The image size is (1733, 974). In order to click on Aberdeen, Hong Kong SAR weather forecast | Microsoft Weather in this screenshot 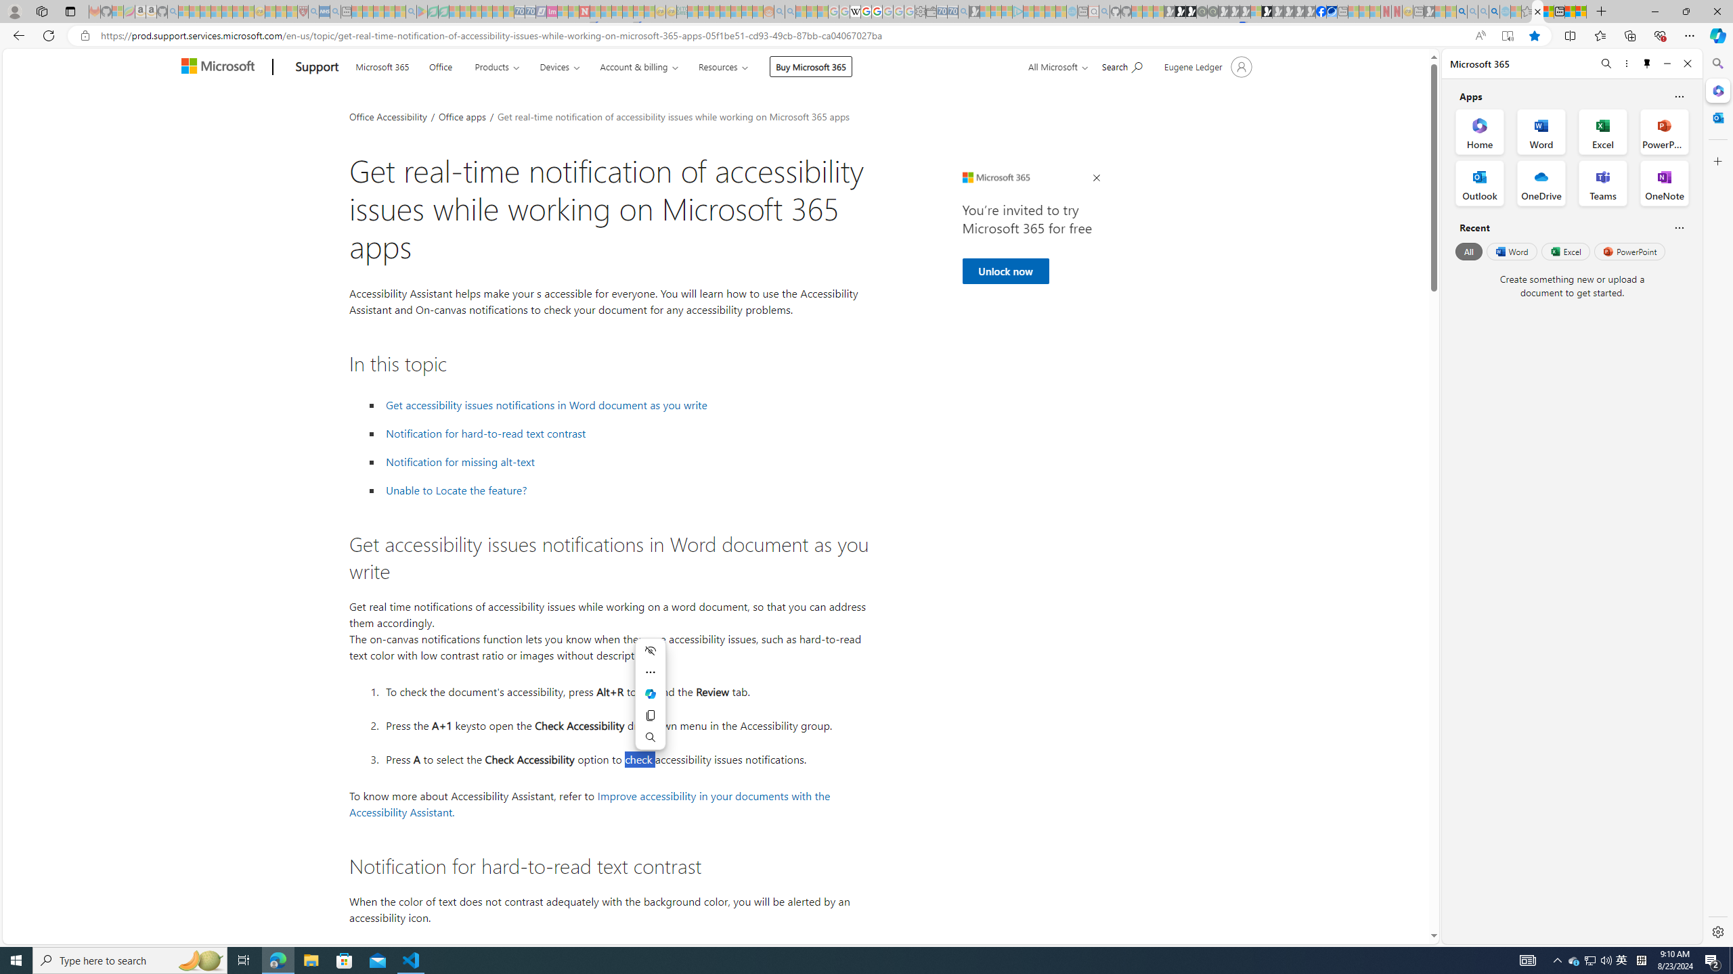, I will do `click(1548, 11)`.